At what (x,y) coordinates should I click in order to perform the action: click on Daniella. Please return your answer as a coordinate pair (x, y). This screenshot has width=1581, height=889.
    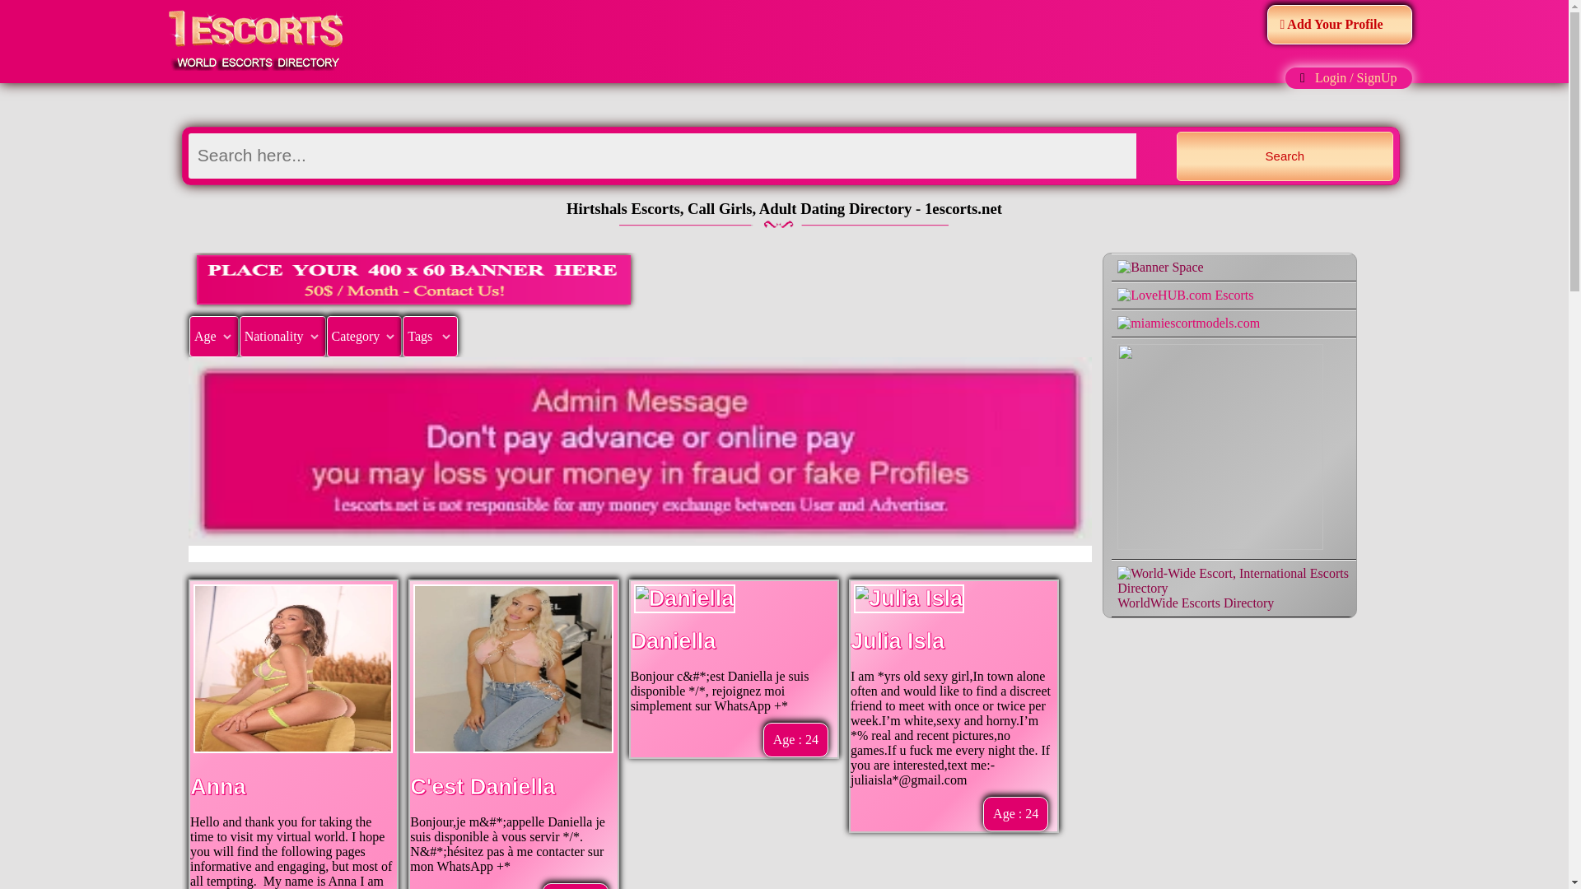
    Looking at the image, I should click on (674, 640).